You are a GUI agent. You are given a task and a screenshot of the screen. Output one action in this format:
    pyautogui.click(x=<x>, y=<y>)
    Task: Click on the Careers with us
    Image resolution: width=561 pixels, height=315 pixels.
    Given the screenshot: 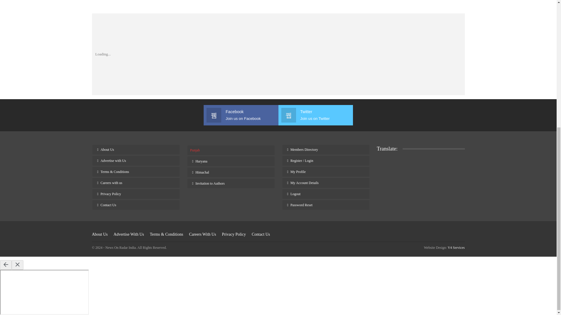 What is the action you would take?
    pyautogui.click(x=136, y=222)
    